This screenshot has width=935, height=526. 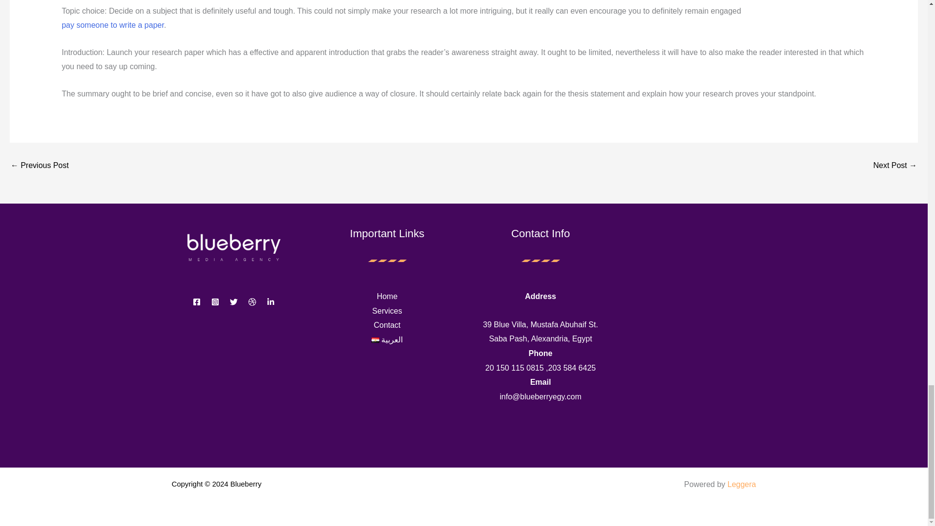 What do you see at coordinates (387, 325) in the screenshot?
I see `Contact` at bounding box center [387, 325].